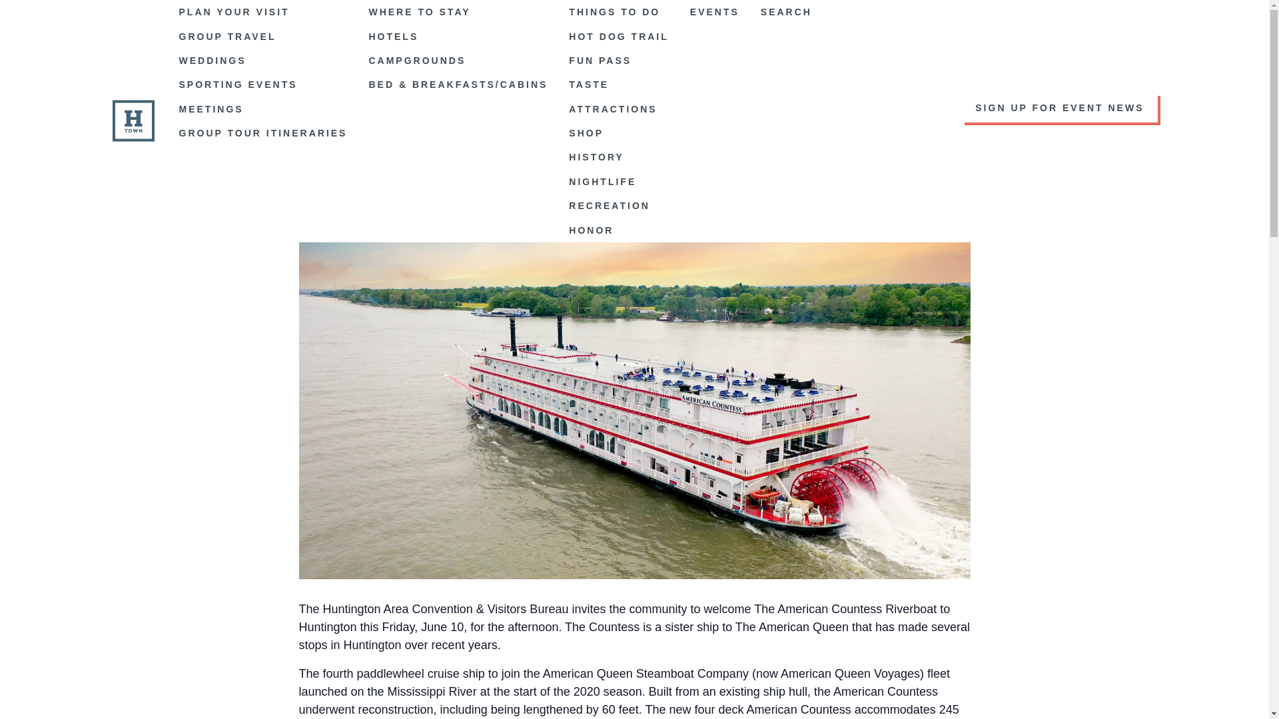  Describe the element at coordinates (618, 133) in the screenshot. I see `SHOP` at that location.